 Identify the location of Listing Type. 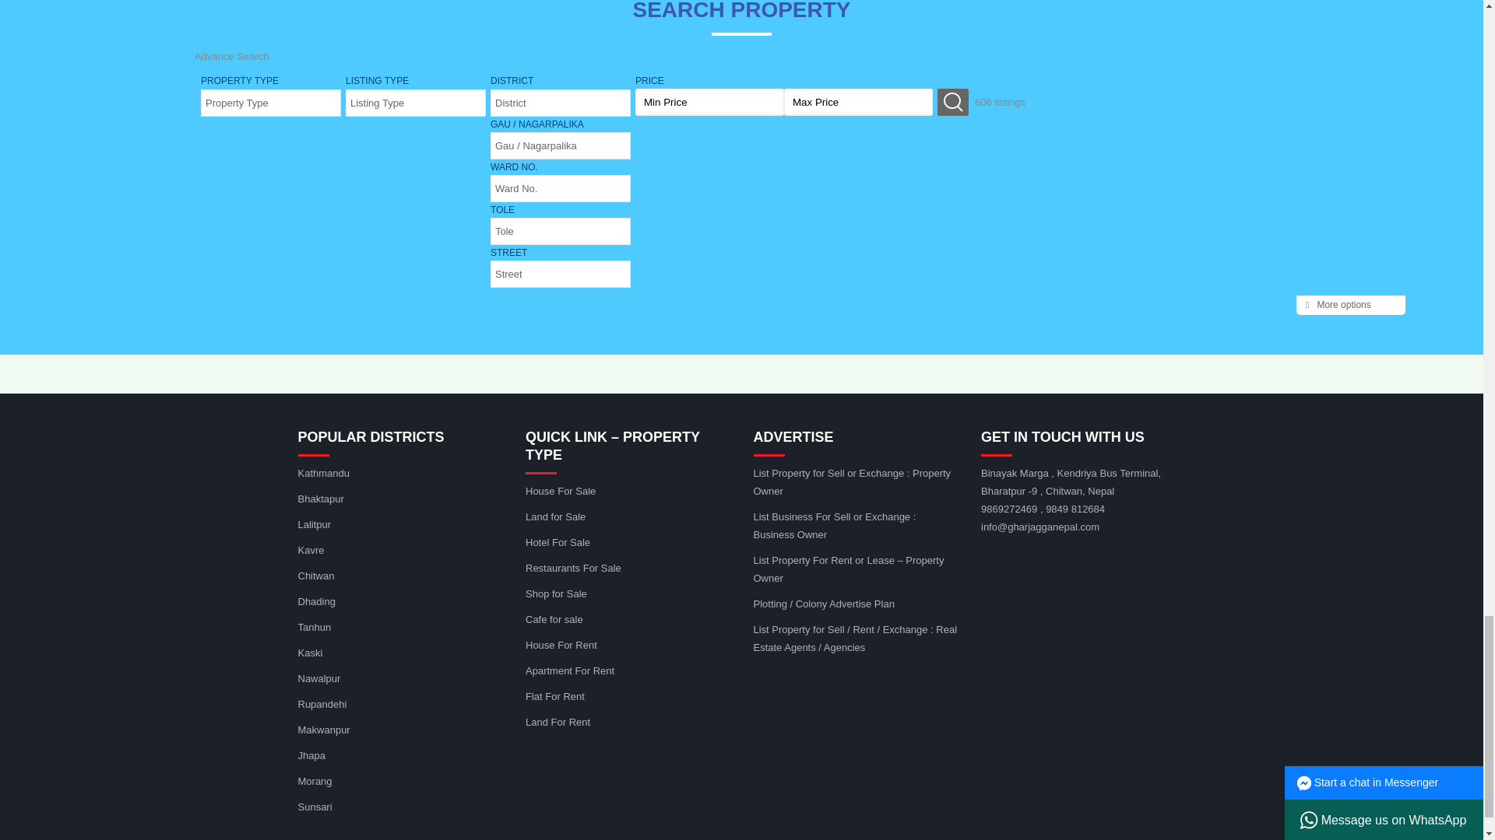
(416, 103).